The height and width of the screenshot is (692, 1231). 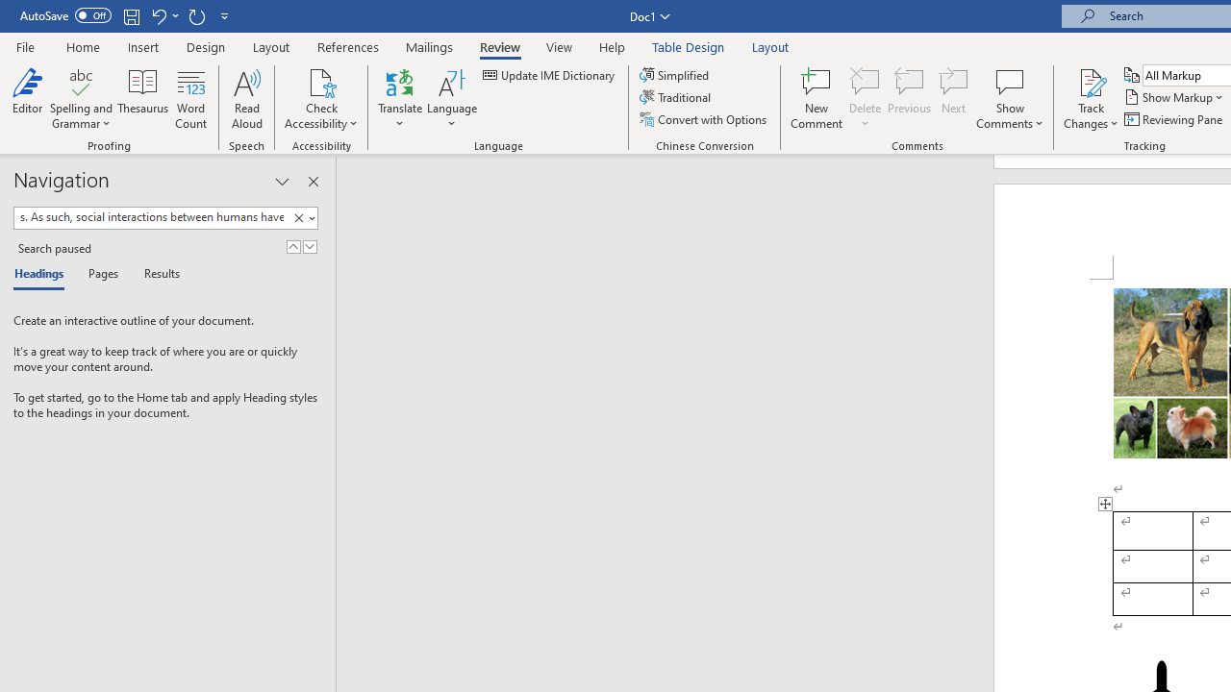 I want to click on Spelling and Grammar, so click(x=81, y=98).